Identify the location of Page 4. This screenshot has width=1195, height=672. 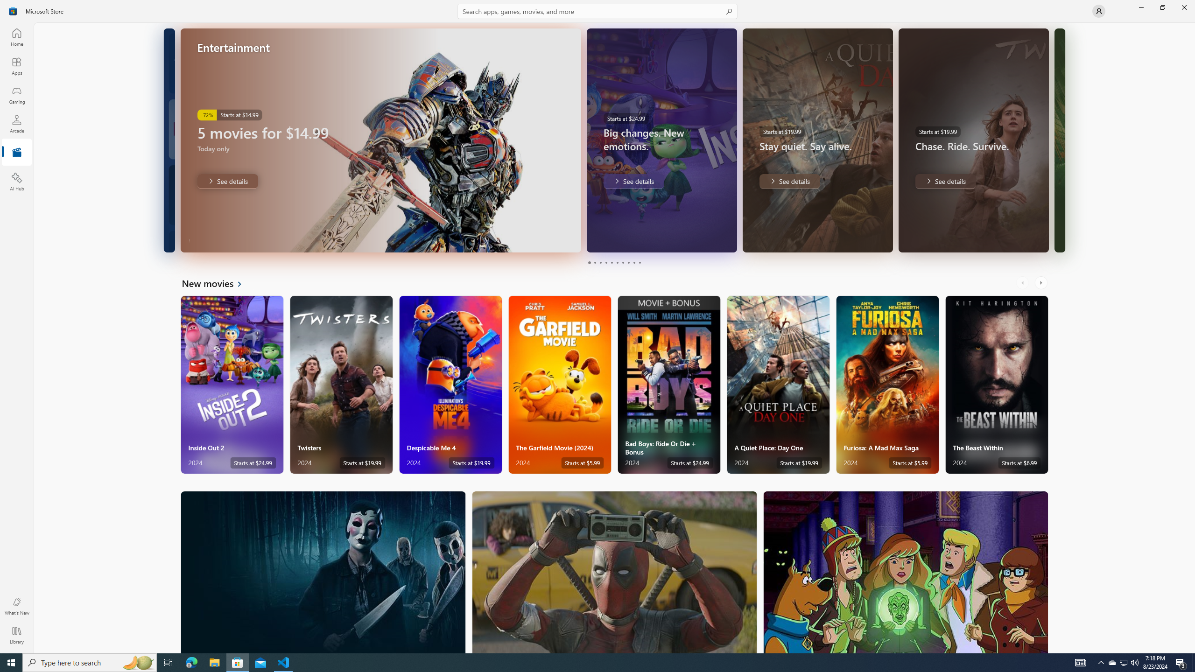
(606, 262).